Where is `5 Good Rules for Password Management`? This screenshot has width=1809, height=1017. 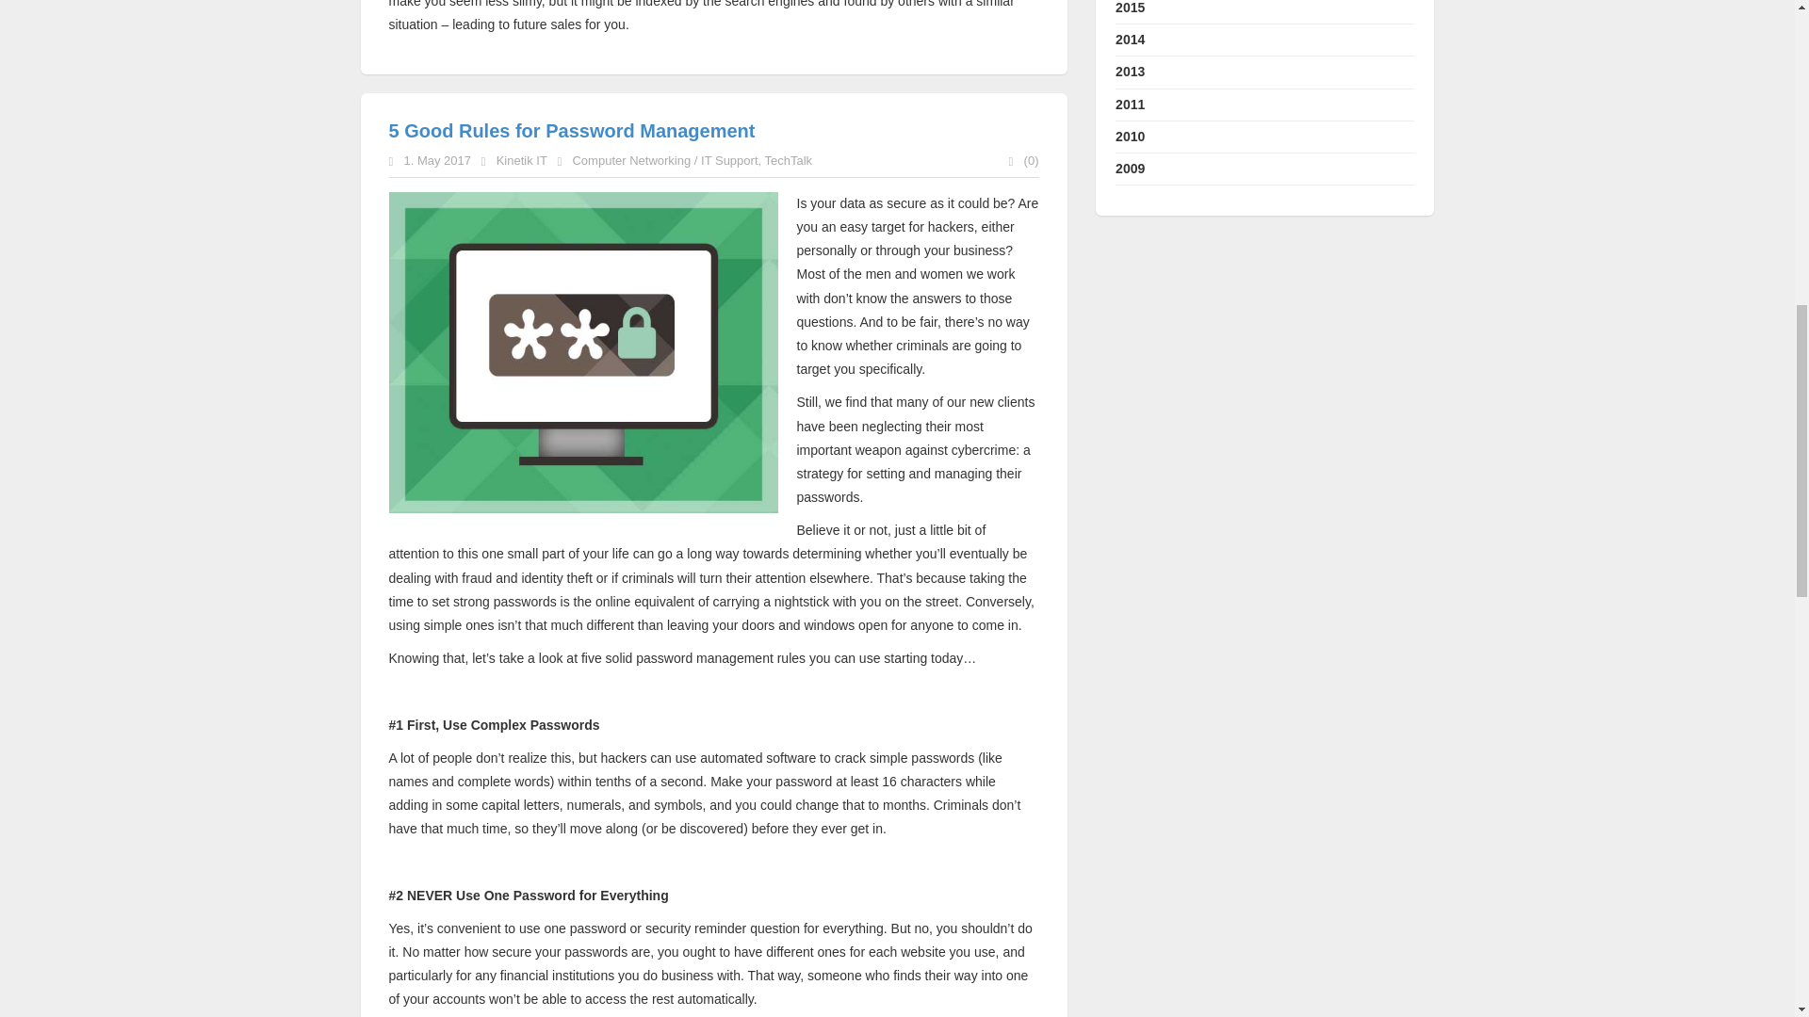
5 Good Rules for Password Management is located at coordinates (571, 131).